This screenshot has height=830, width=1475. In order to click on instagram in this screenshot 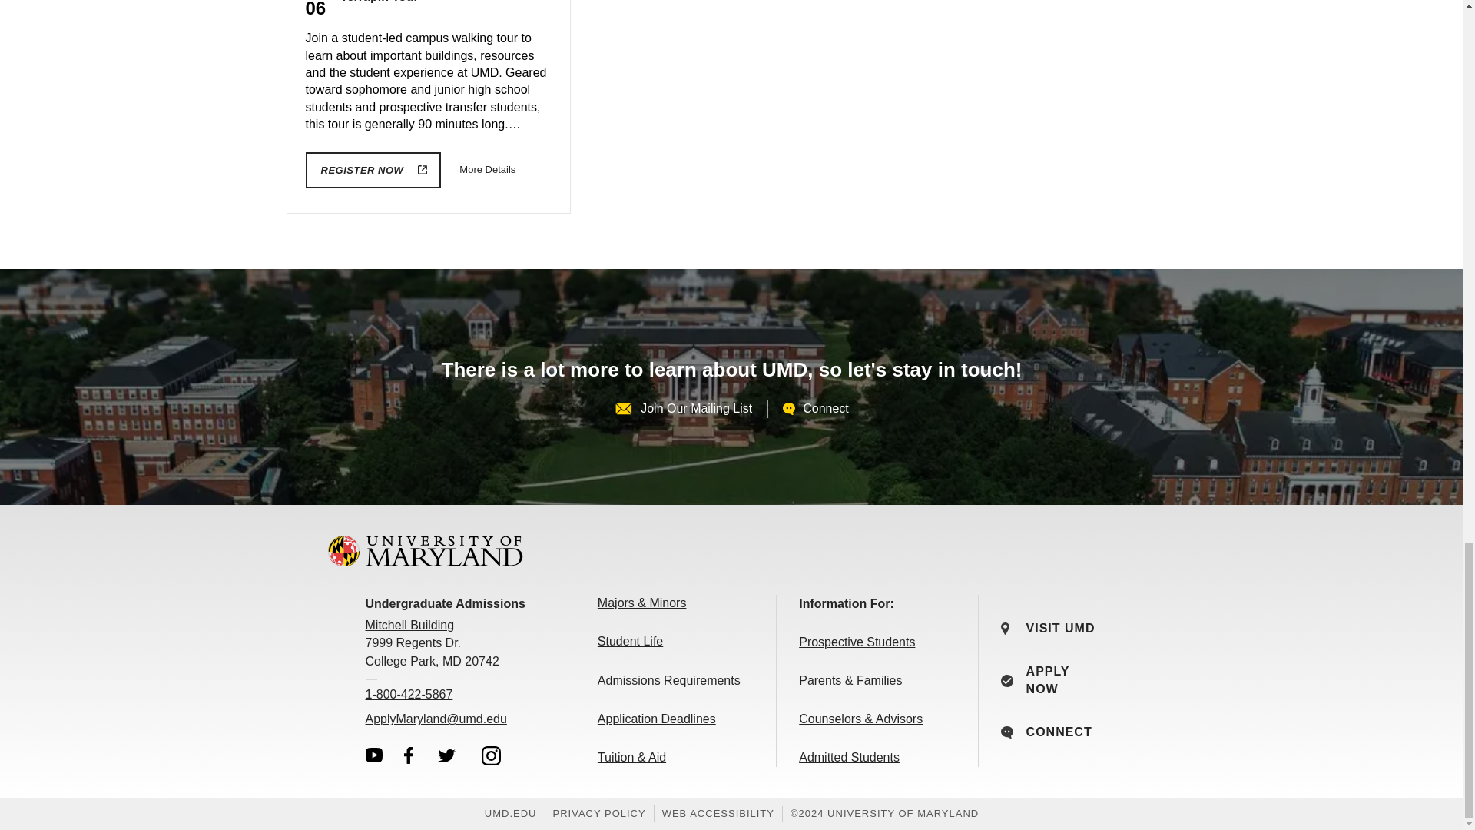, I will do `click(492, 755)`.